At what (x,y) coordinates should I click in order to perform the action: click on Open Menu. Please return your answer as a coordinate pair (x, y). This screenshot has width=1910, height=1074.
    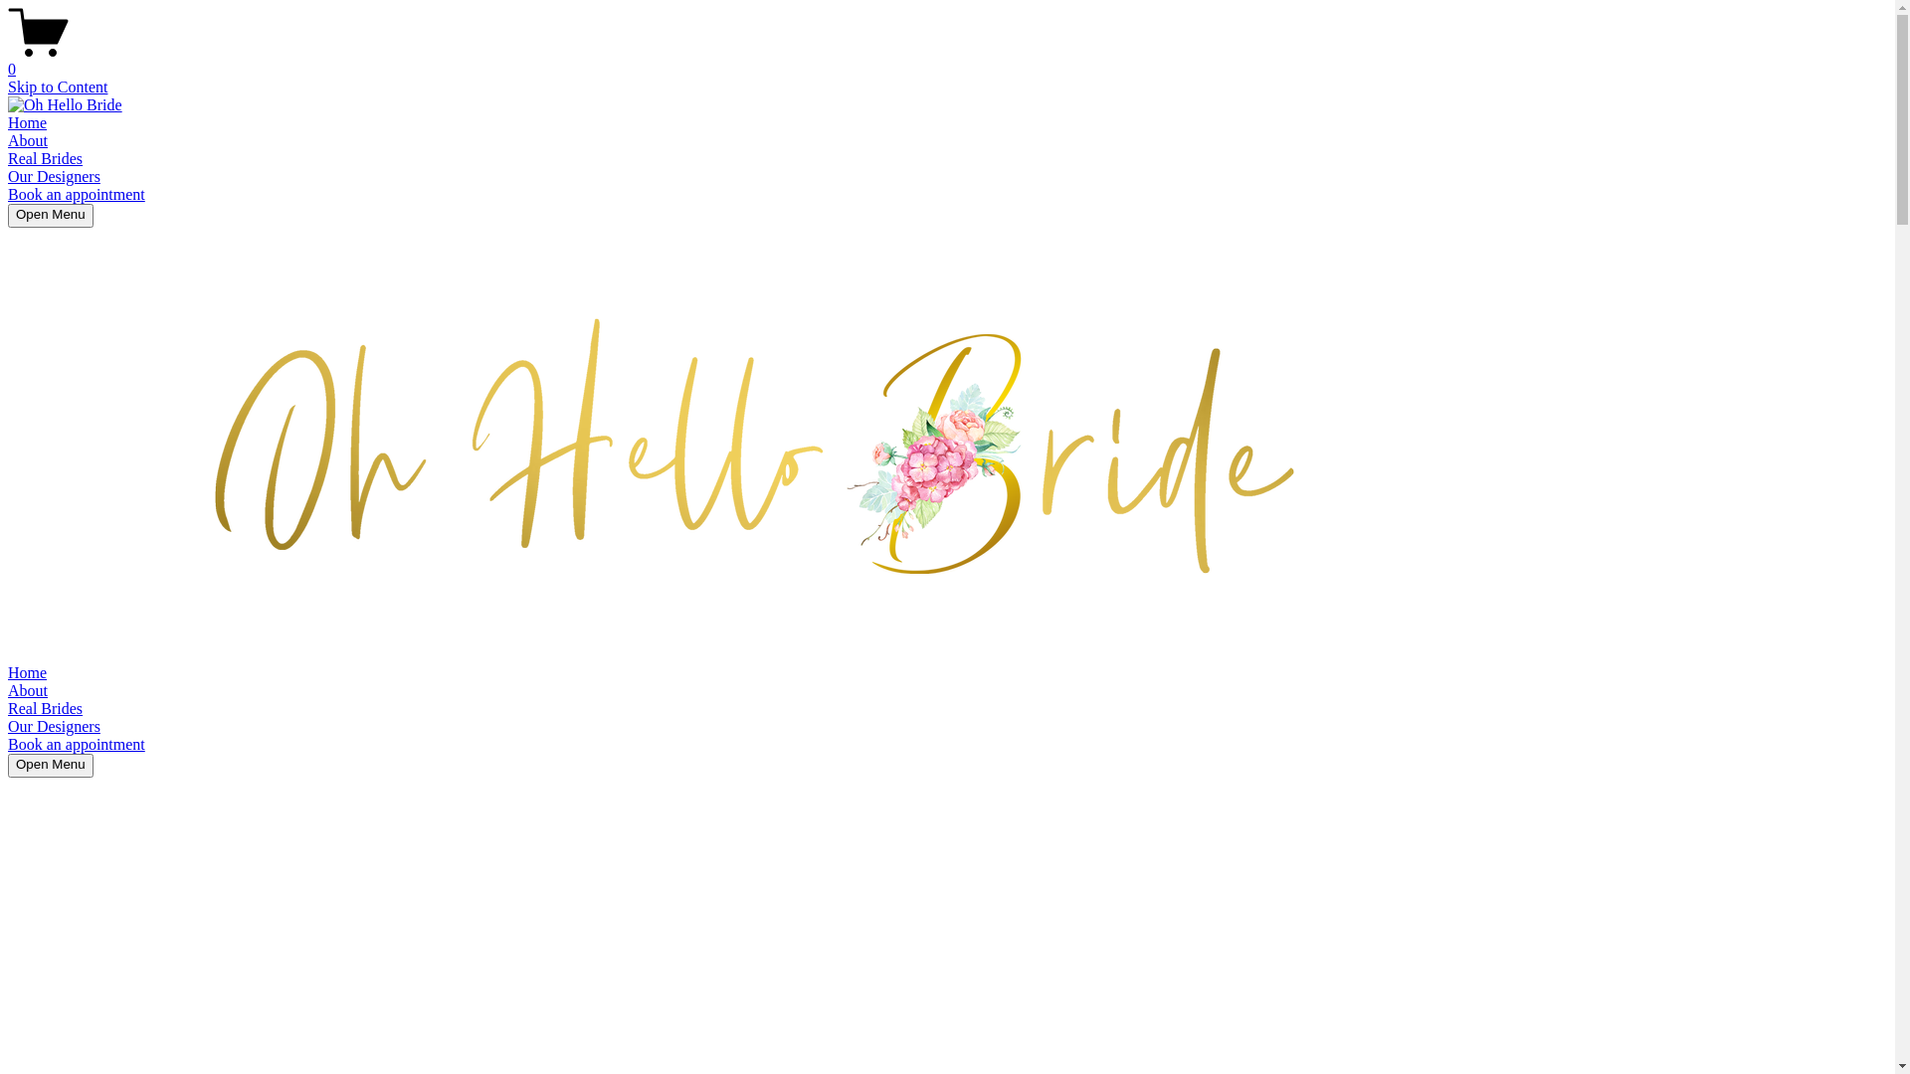
    Looking at the image, I should click on (51, 216).